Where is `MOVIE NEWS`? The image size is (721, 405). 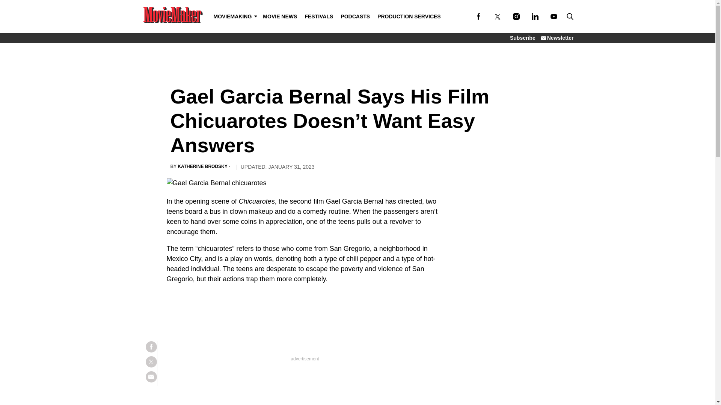
MOVIE NEWS is located at coordinates (279, 16).